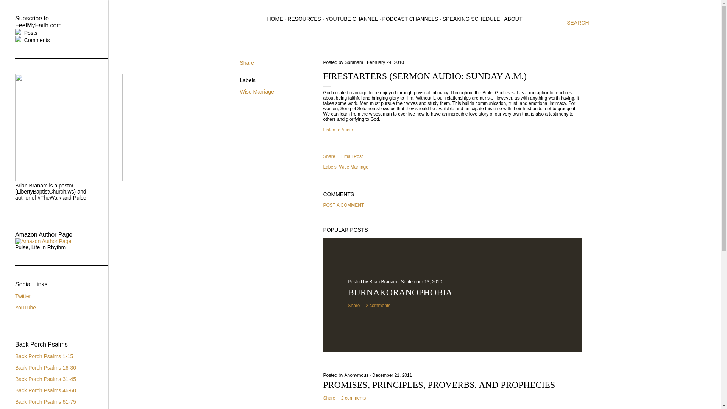  I want to click on December 21, 2011, so click(392, 375).